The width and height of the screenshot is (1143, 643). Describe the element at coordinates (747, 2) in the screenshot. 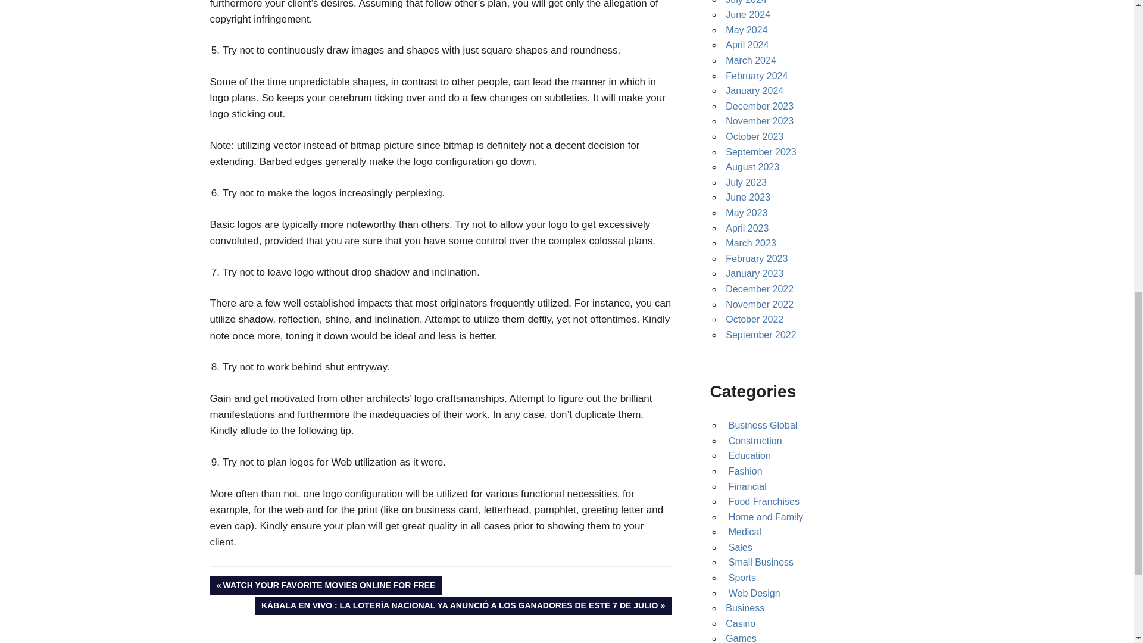

I see `July 2024` at that location.